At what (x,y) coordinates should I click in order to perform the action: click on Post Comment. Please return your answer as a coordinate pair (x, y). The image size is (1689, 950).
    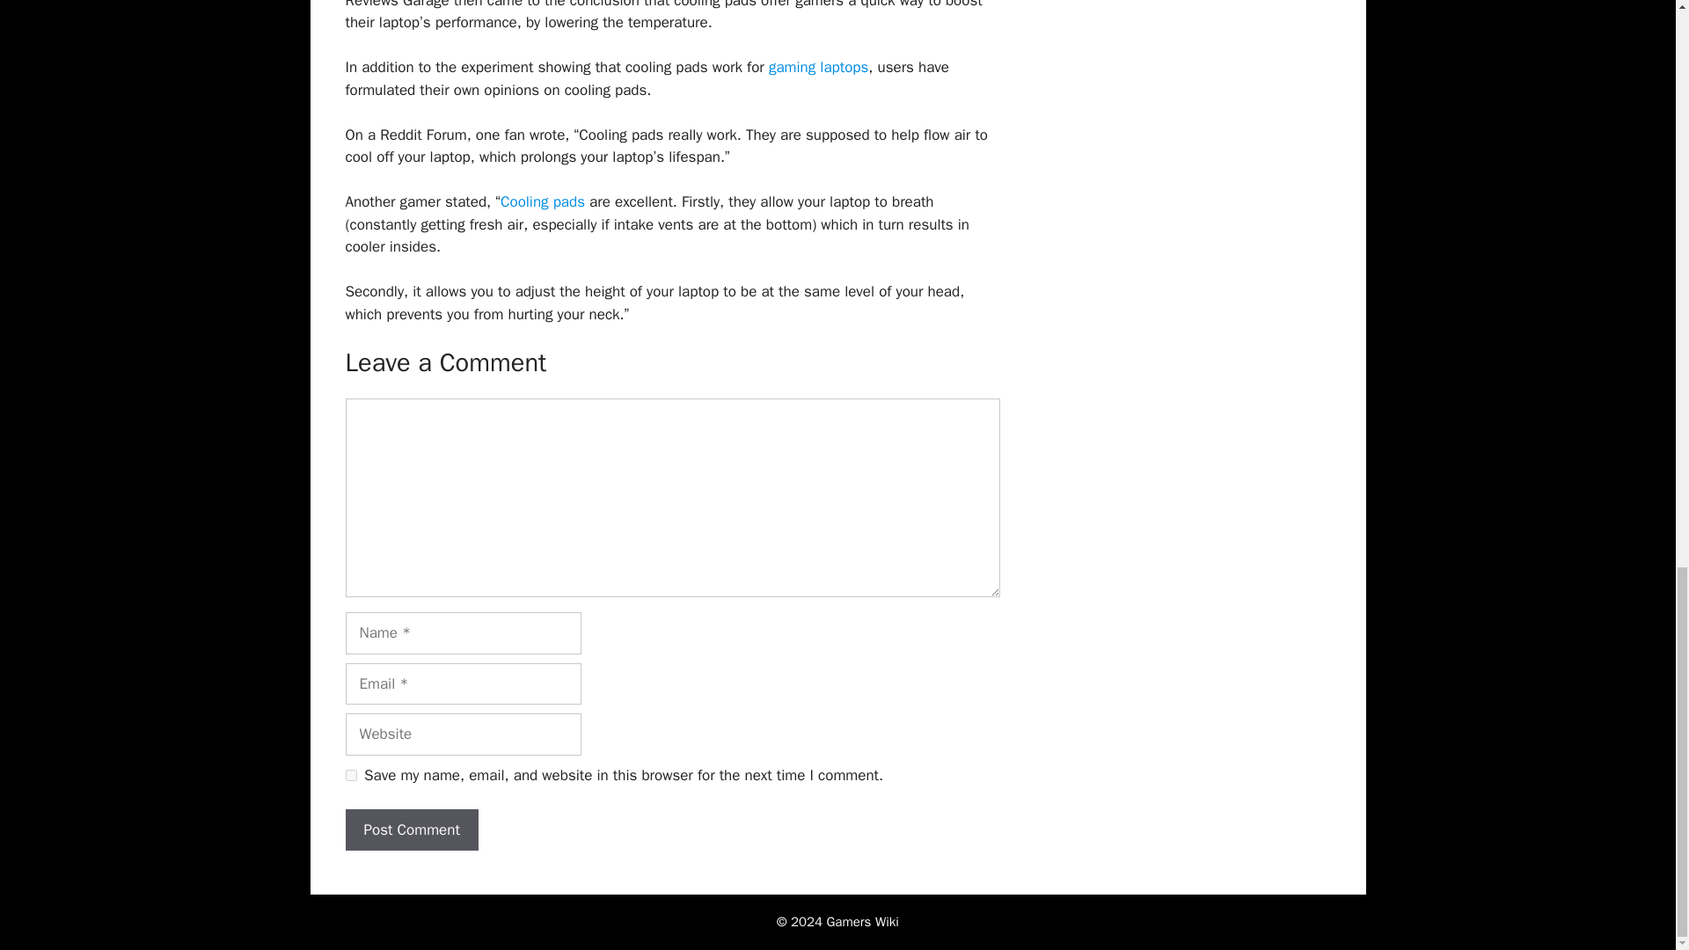
    Looking at the image, I should click on (411, 830).